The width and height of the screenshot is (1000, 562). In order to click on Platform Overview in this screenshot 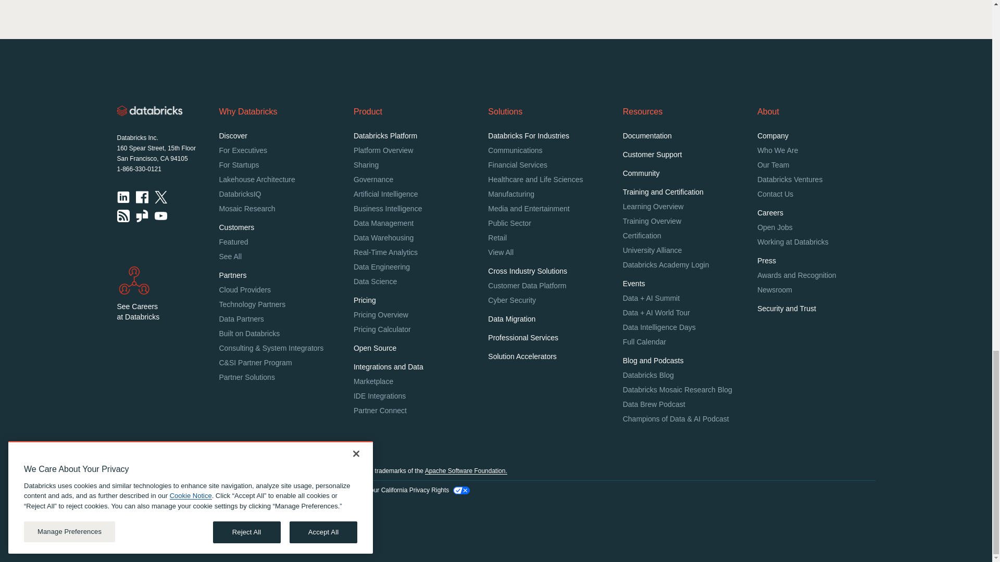, I will do `click(383, 150)`.